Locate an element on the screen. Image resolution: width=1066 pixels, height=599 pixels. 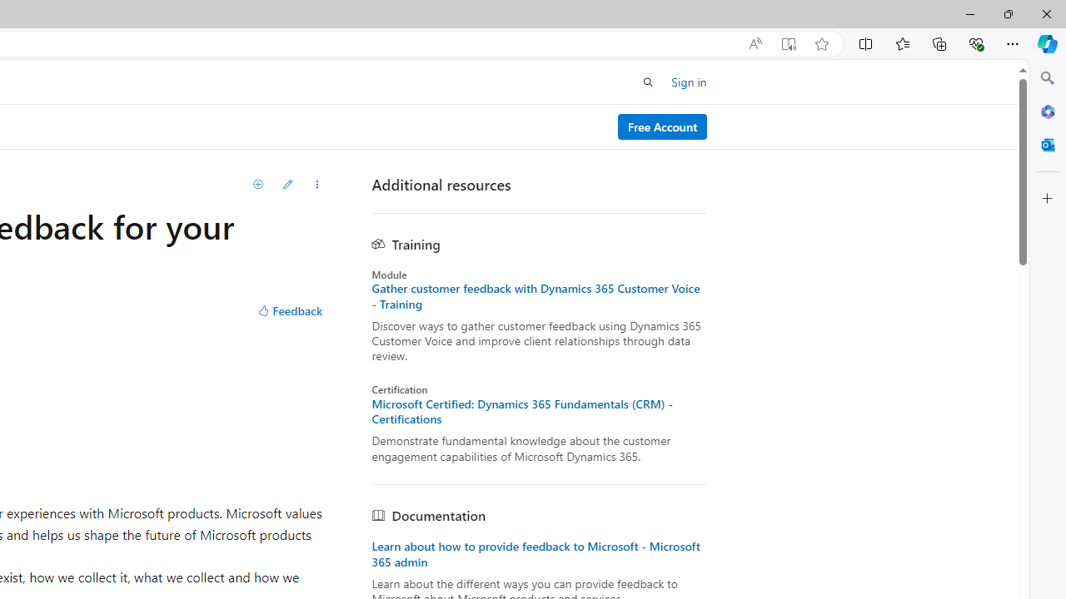
Copilot (Ctrl+Shift+.) is located at coordinates (1048, 43).